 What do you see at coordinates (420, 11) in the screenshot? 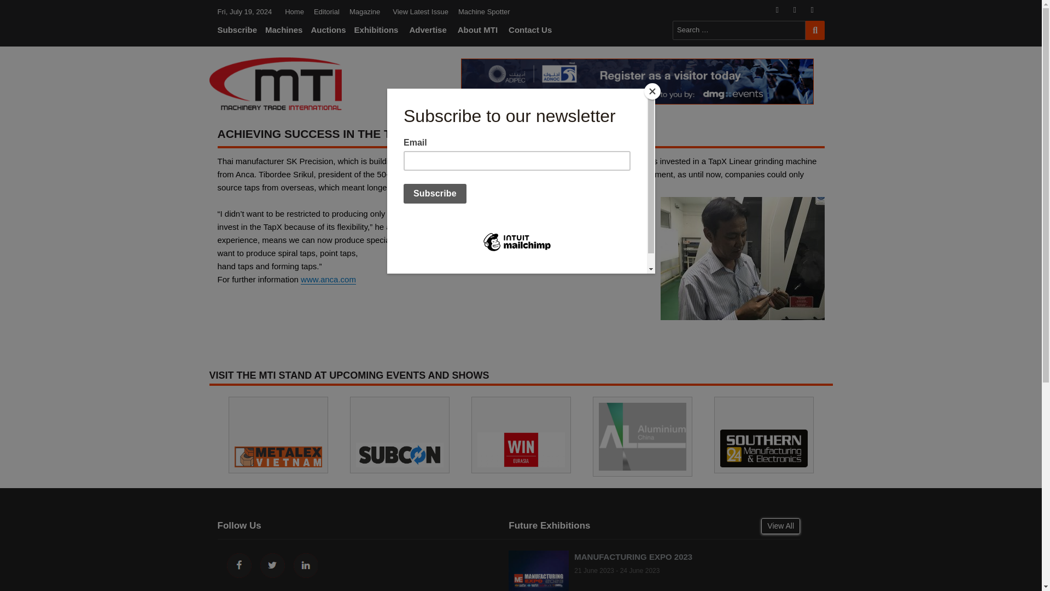
I see `View Latest Issue` at bounding box center [420, 11].